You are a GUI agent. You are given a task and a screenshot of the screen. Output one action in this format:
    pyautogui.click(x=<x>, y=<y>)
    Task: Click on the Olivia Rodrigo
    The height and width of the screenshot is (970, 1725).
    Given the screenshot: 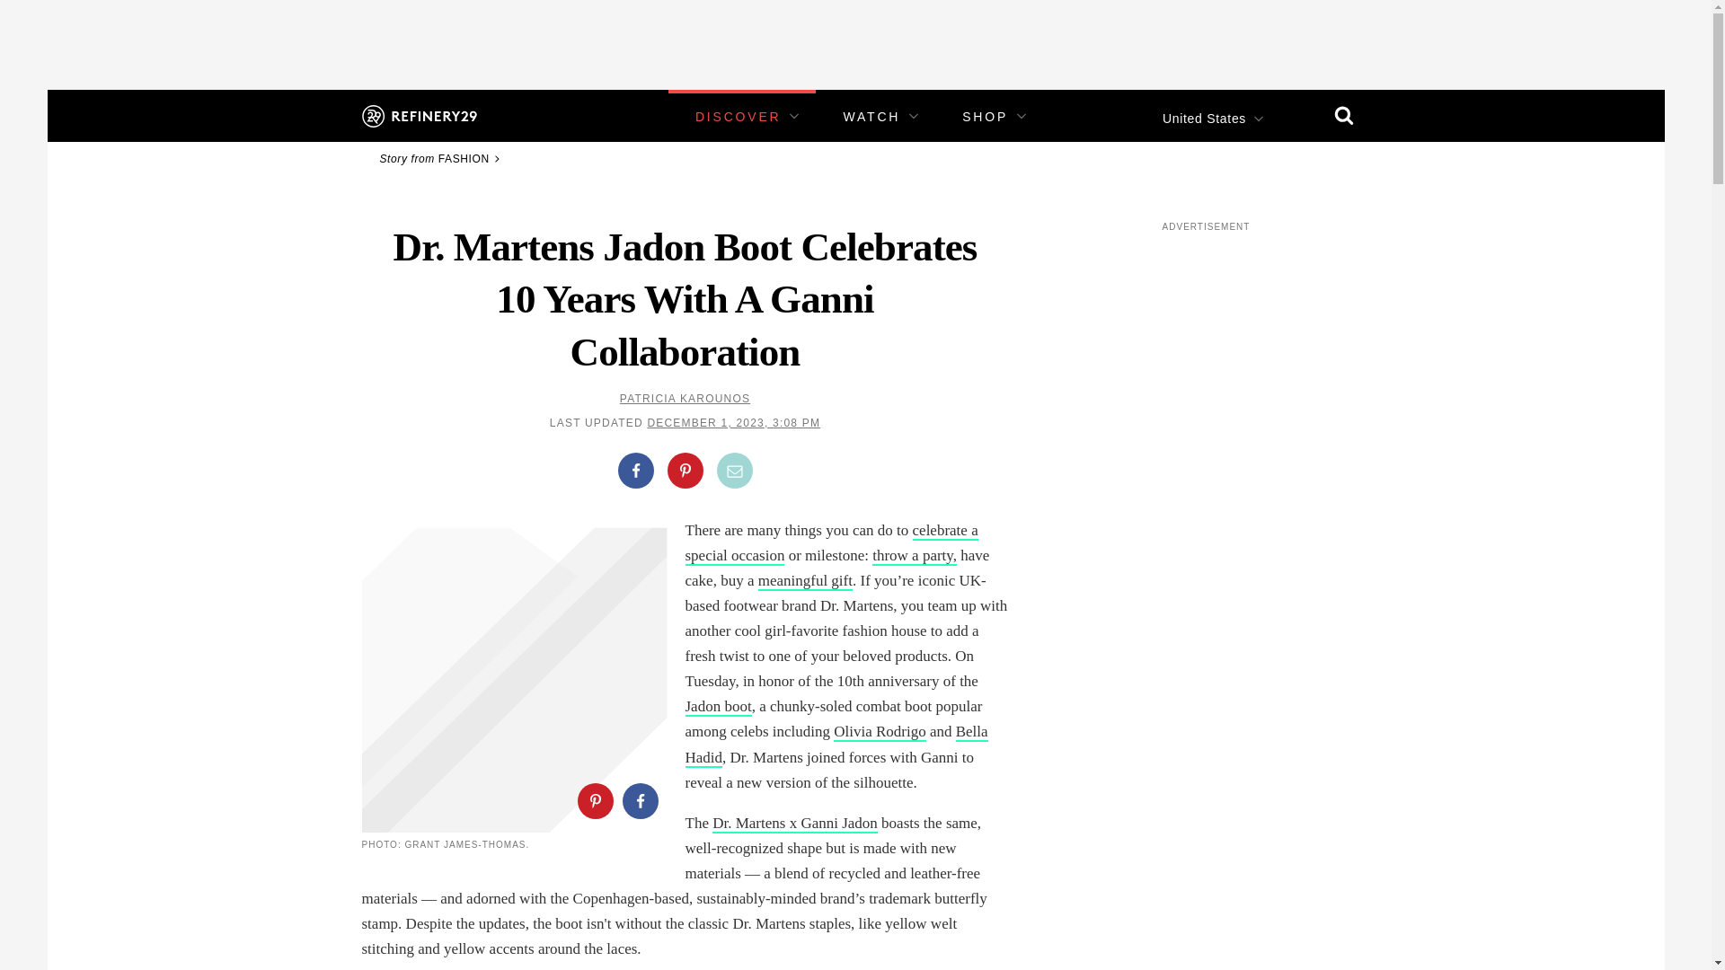 What is the action you would take?
    pyautogui.click(x=879, y=732)
    